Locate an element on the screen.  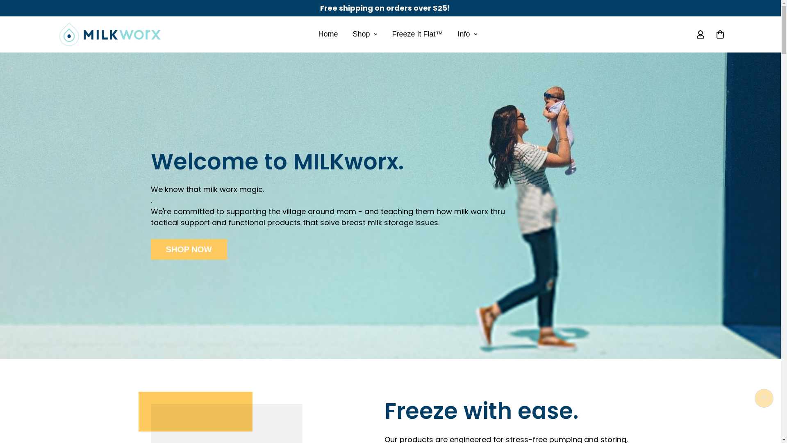
MILKworx is located at coordinates (109, 34).